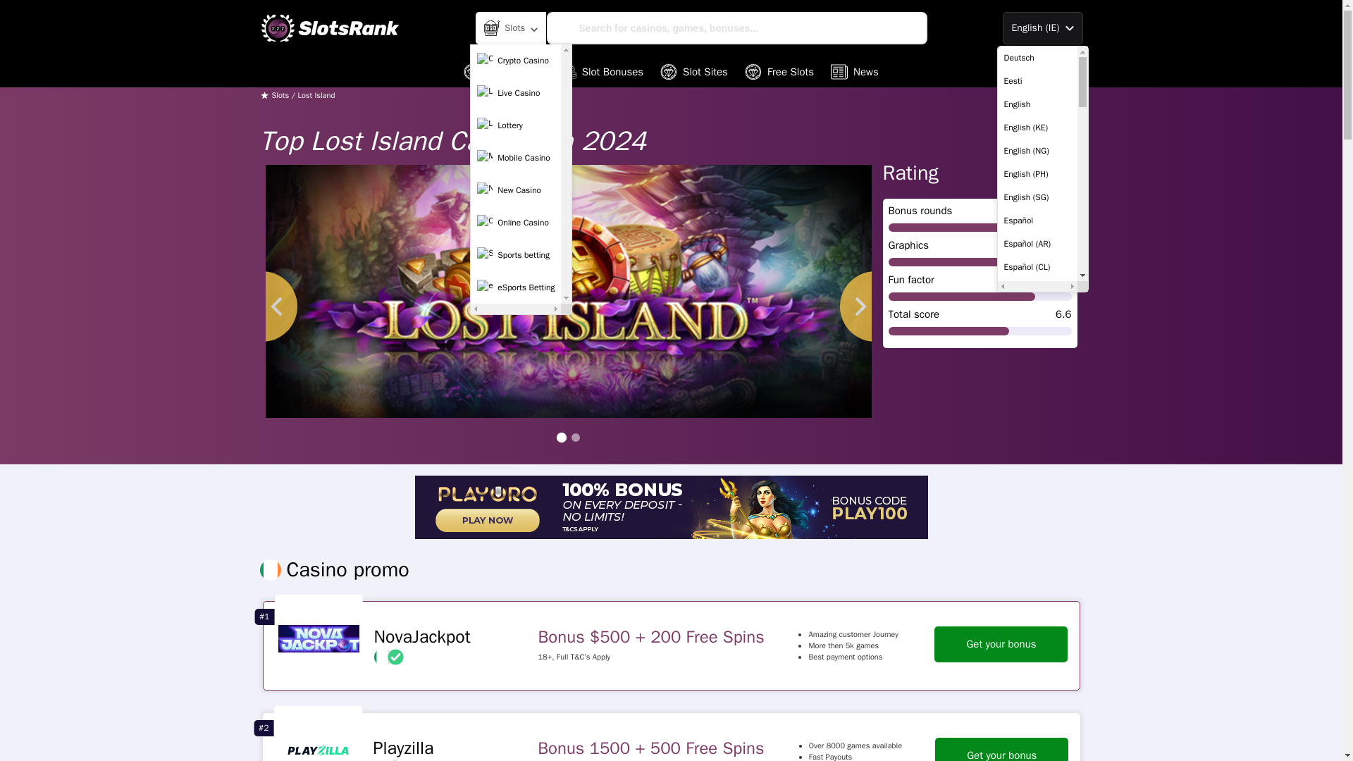 Image resolution: width=1353 pixels, height=761 pixels. Describe the element at coordinates (1037, 58) in the screenshot. I see `Deutsch` at that location.